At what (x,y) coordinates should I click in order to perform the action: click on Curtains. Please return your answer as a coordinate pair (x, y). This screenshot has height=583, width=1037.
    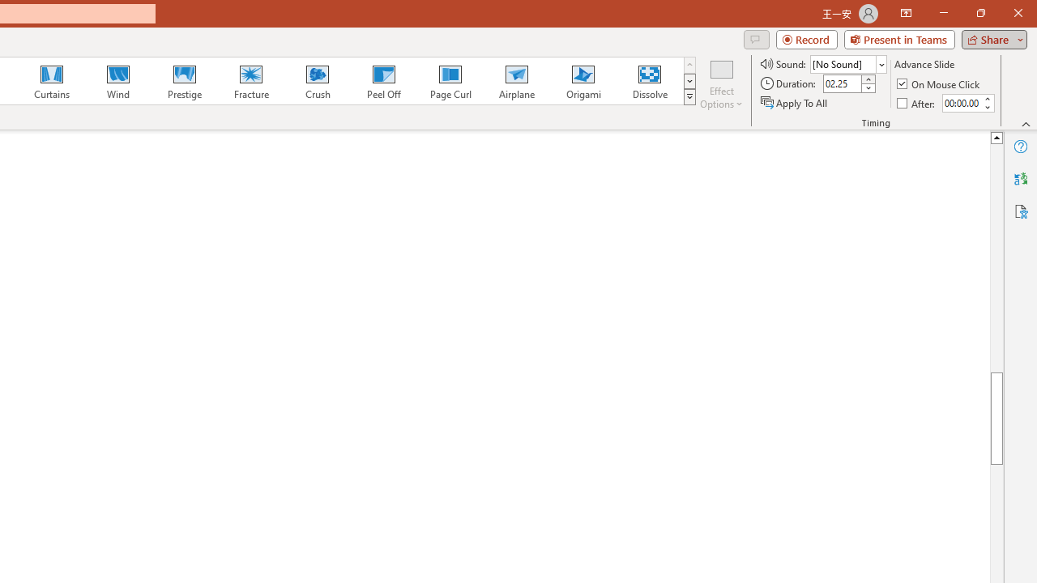
    Looking at the image, I should click on (52, 81).